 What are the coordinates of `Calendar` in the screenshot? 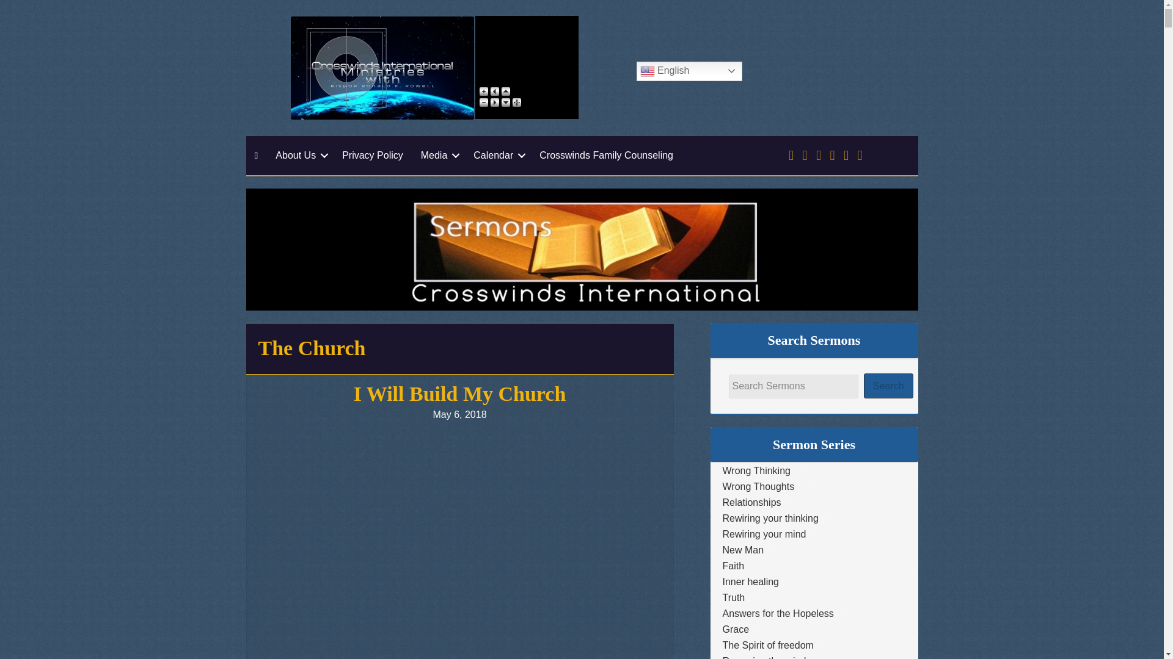 It's located at (497, 155).